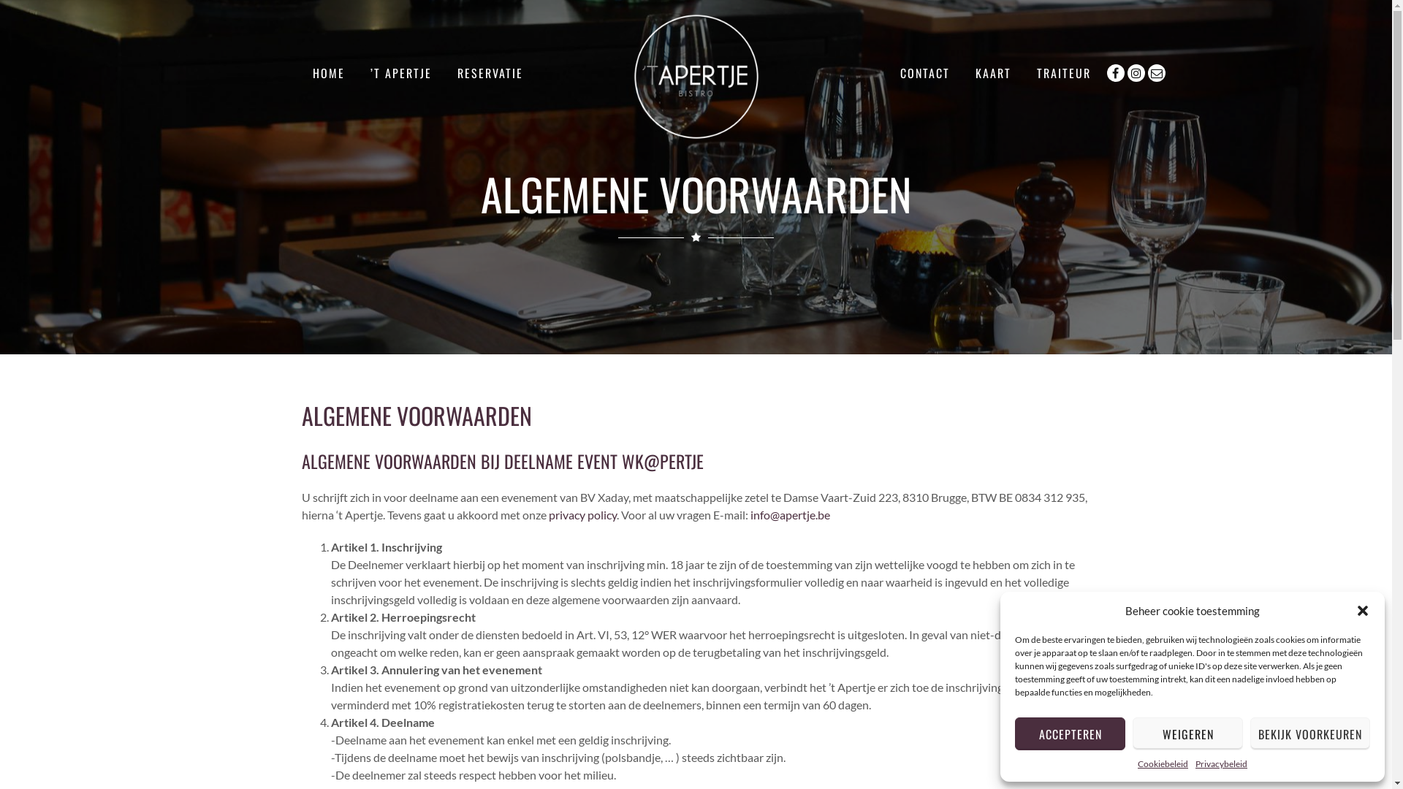 The width and height of the screenshot is (1403, 789). I want to click on HOME, so click(329, 73).